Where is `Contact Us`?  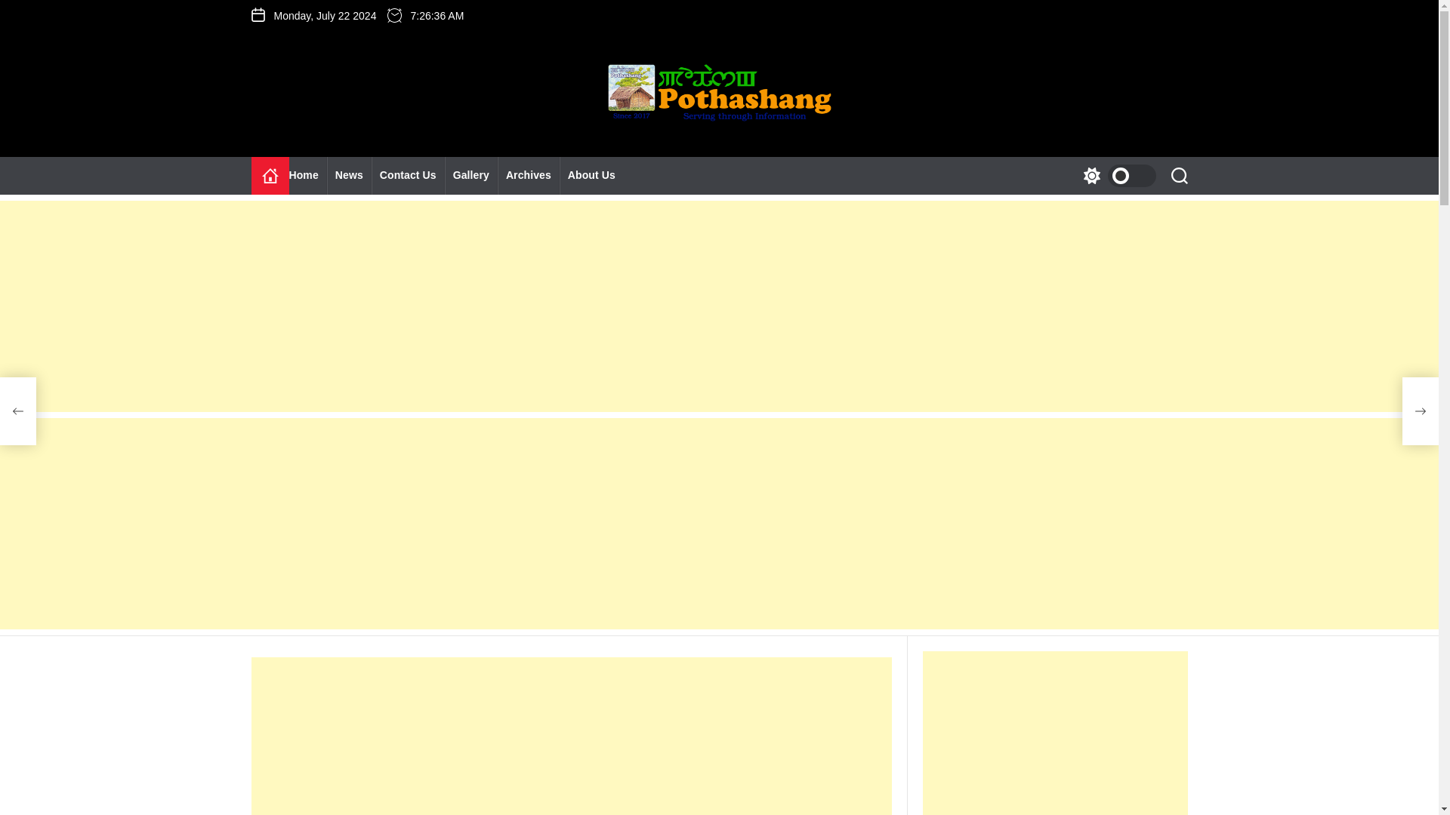
Contact Us is located at coordinates (408, 176).